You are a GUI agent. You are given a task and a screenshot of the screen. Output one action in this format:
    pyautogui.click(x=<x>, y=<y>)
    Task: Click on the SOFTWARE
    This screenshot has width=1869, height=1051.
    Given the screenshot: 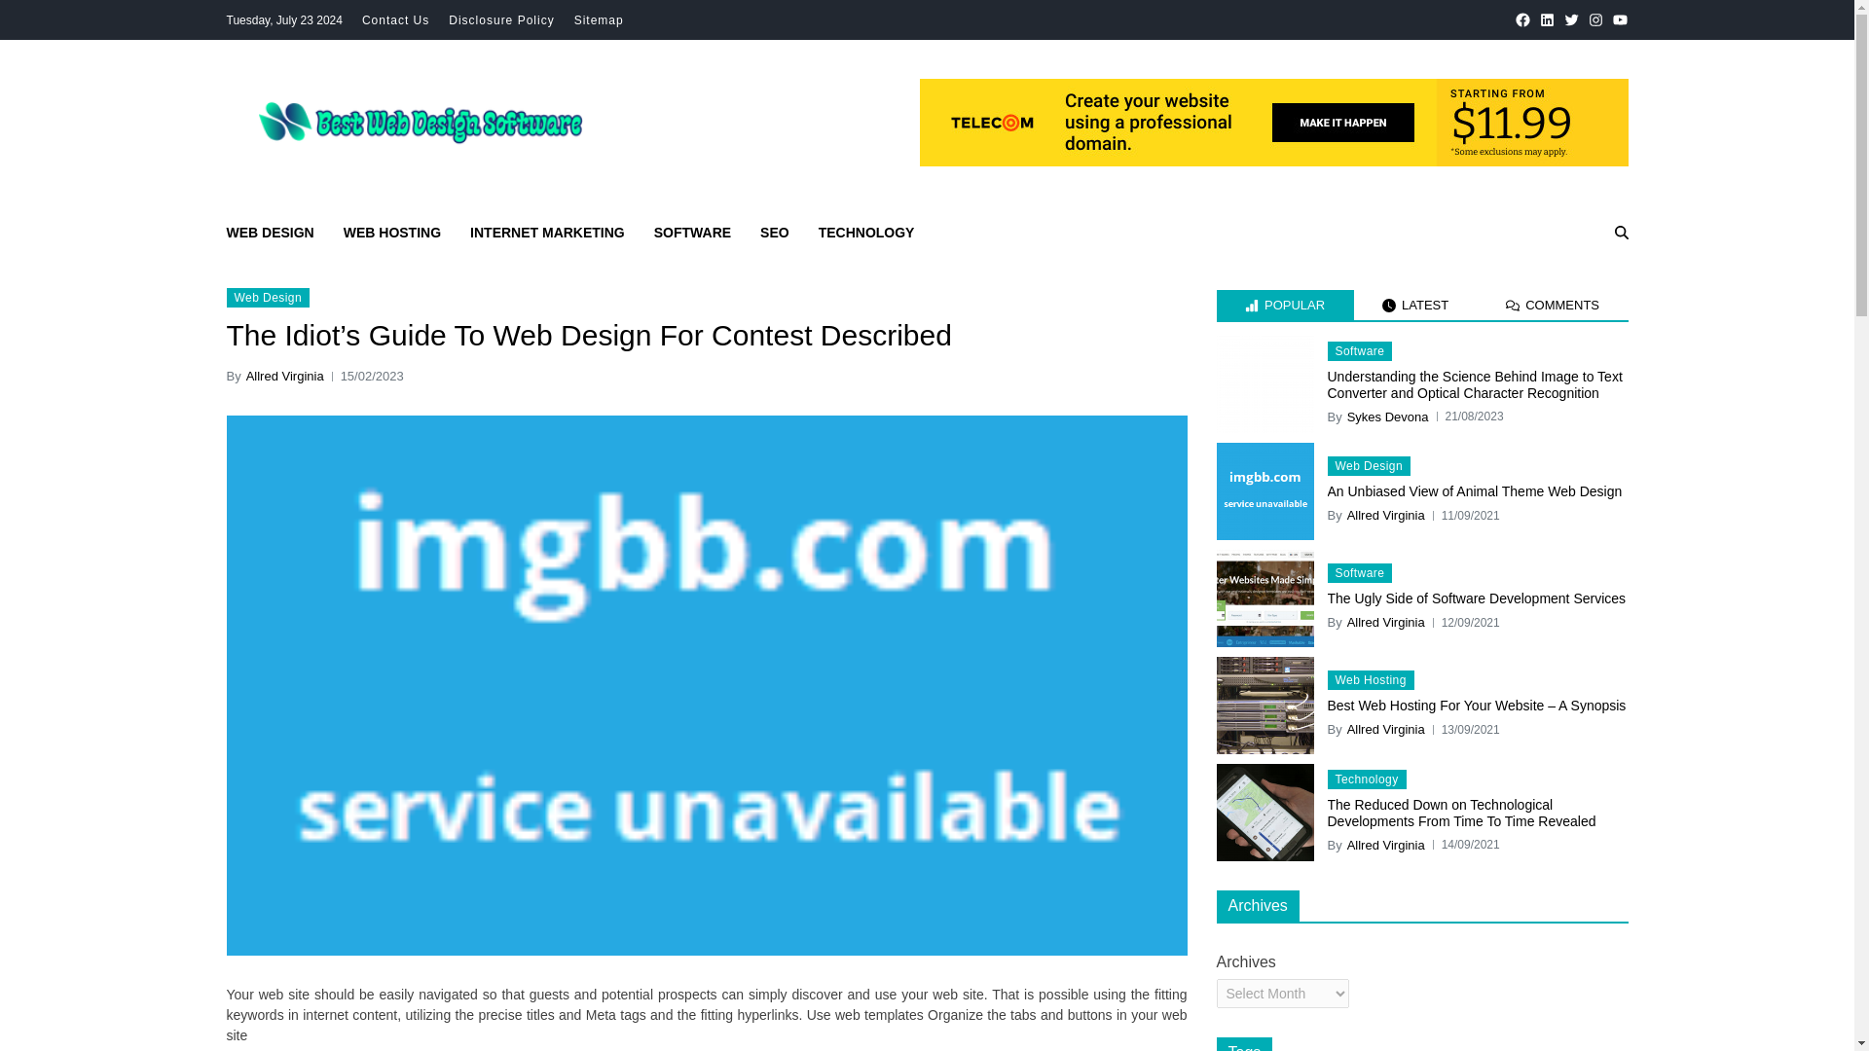 What is the action you would take?
    pyautogui.click(x=692, y=232)
    